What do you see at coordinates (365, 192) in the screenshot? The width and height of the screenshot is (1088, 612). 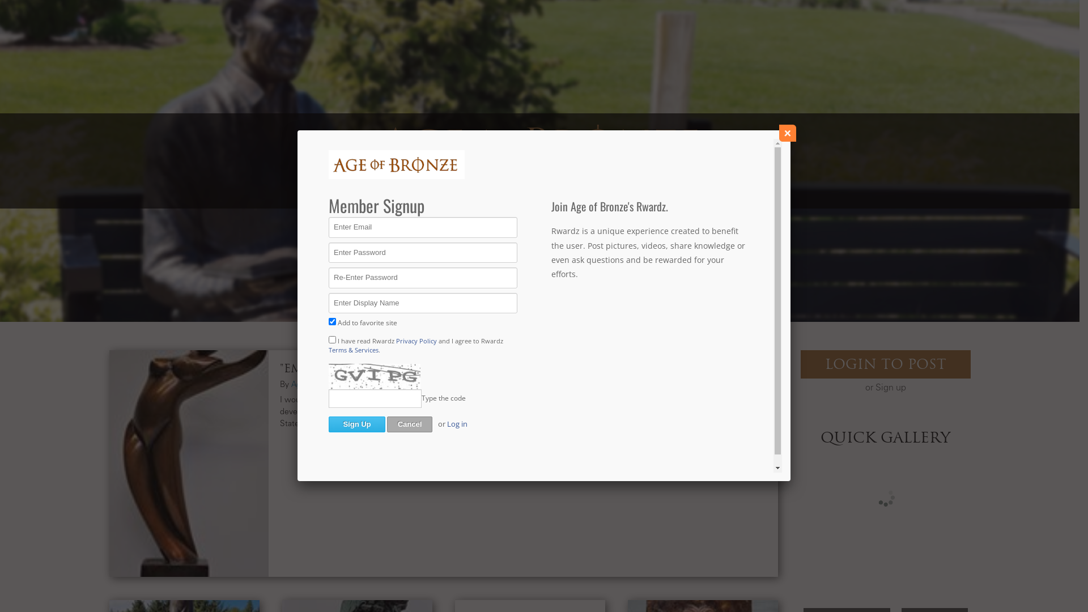 I see `Home` at bounding box center [365, 192].